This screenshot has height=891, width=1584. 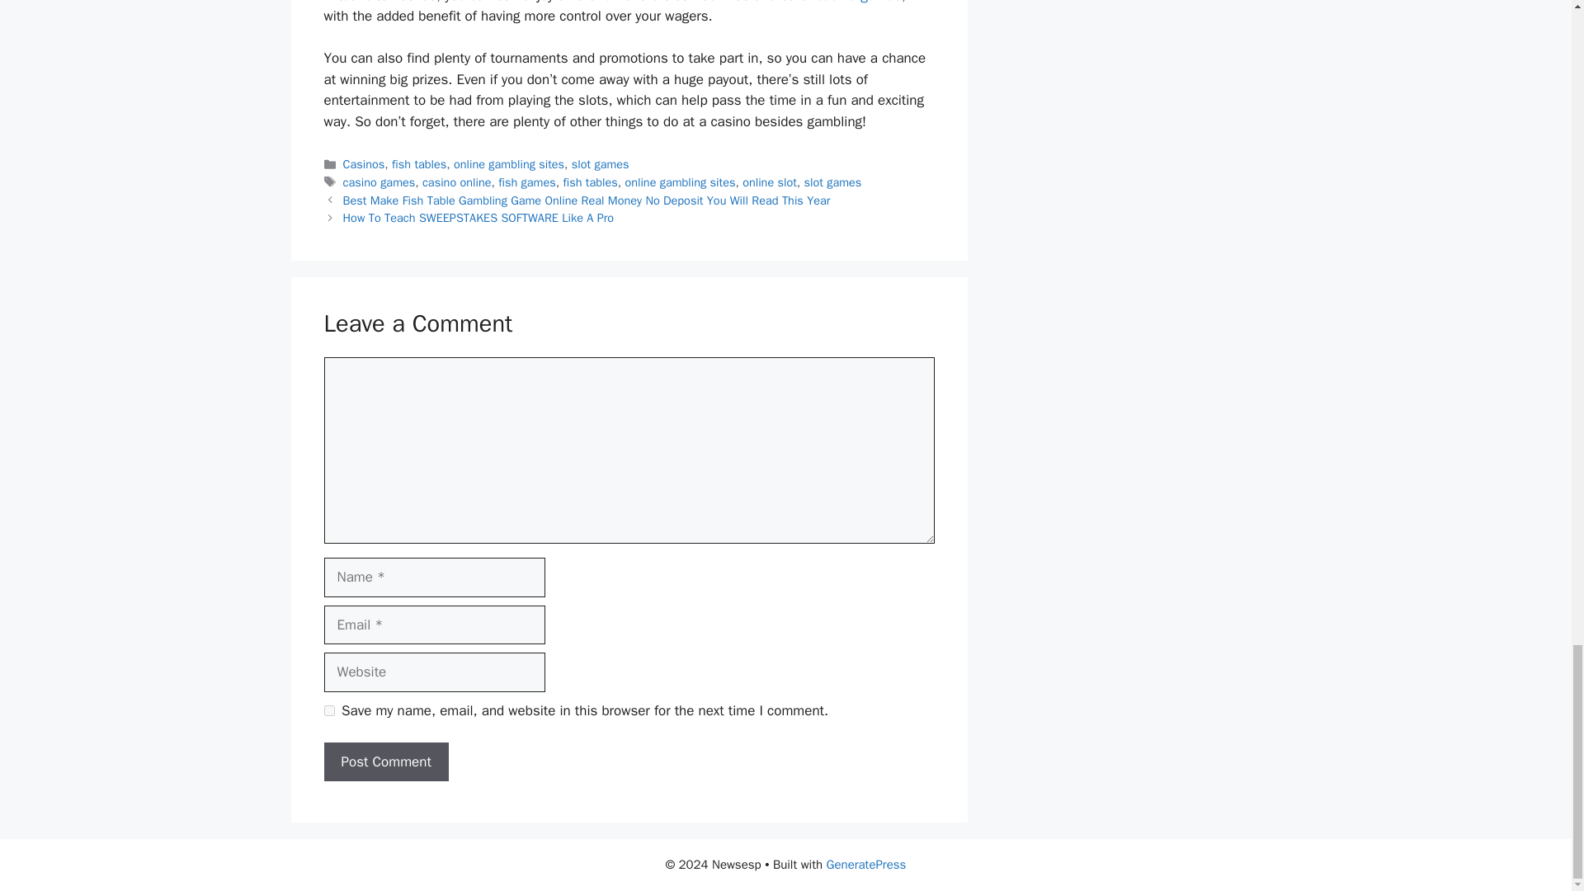 What do you see at coordinates (589, 181) in the screenshot?
I see `fish tables` at bounding box center [589, 181].